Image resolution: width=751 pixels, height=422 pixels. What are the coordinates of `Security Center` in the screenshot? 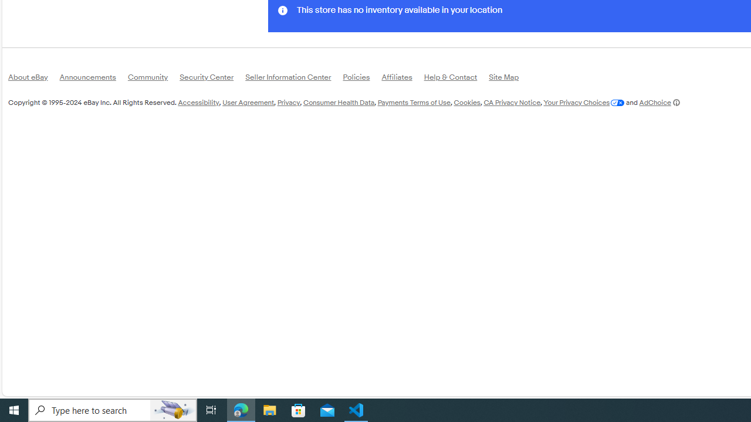 It's located at (212, 80).